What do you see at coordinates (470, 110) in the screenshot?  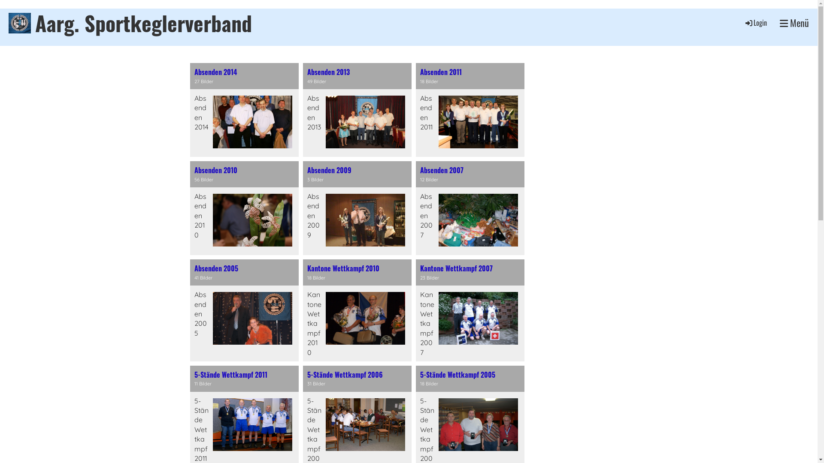 I see `Absenden 2011
18 Bilder
Absenden 2011` at bounding box center [470, 110].